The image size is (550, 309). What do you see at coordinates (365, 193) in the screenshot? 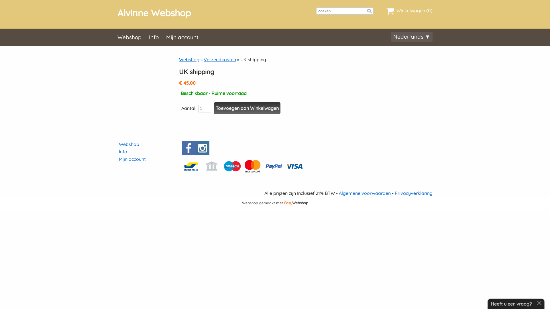
I see `Algemene voorwaarden` at bounding box center [365, 193].